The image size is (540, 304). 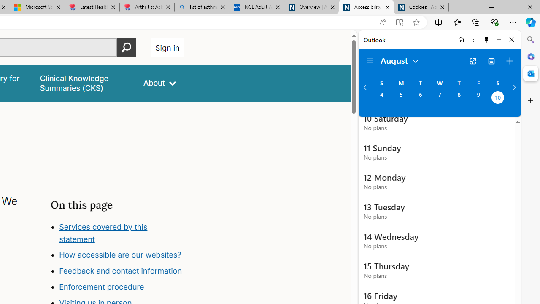 I want to click on Feedback and contact information, so click(x=121, y=271).